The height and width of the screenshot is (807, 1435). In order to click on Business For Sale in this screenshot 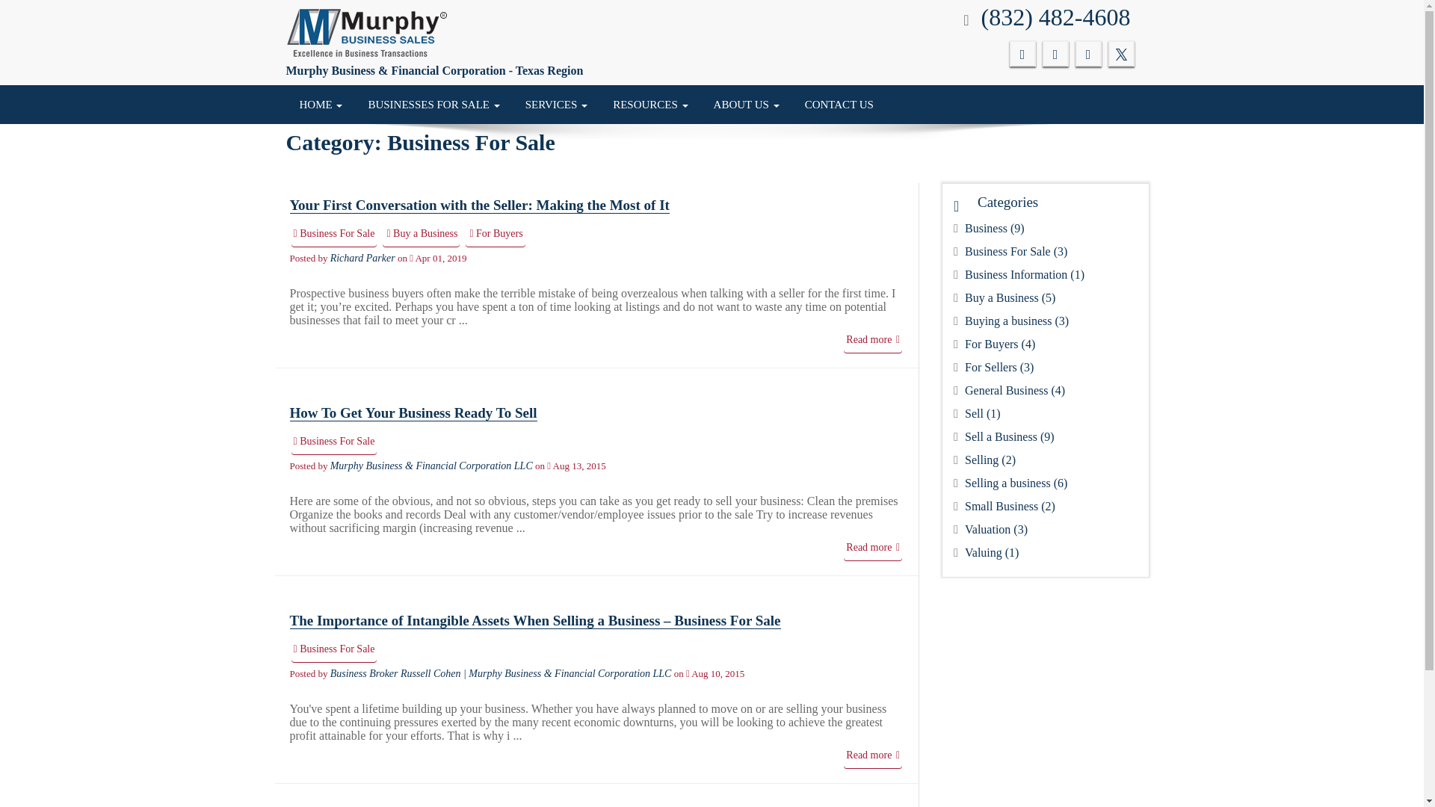, I will do `click(333, 649)`.